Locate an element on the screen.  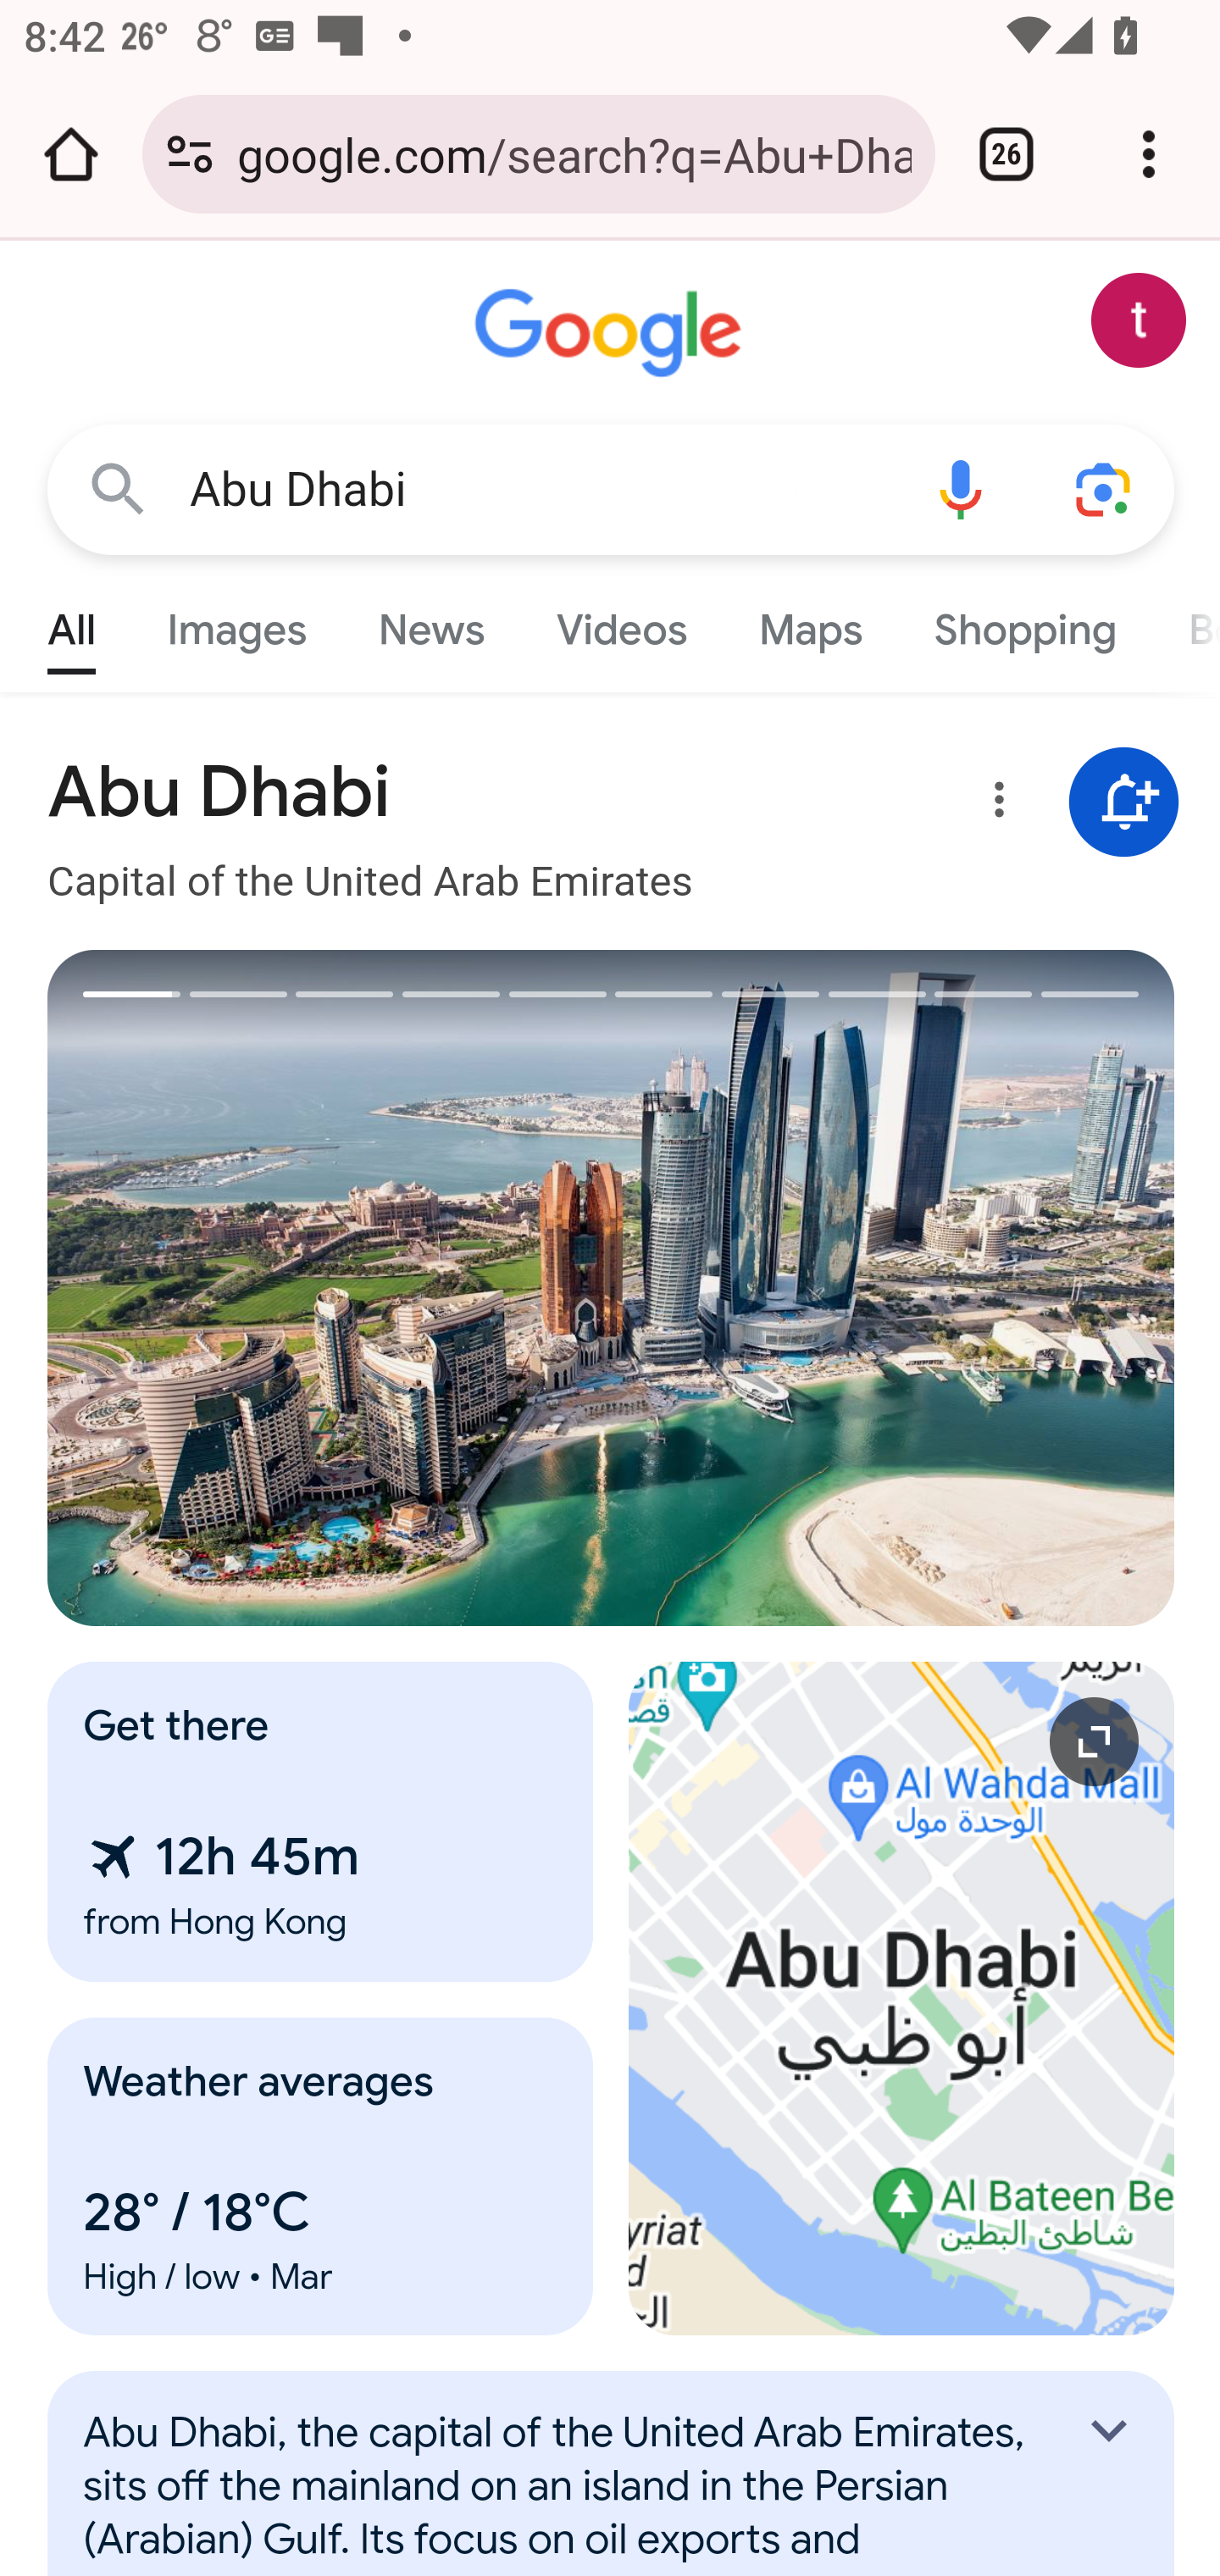
Search using your camera or photos is located at coordinates (1105, 488).